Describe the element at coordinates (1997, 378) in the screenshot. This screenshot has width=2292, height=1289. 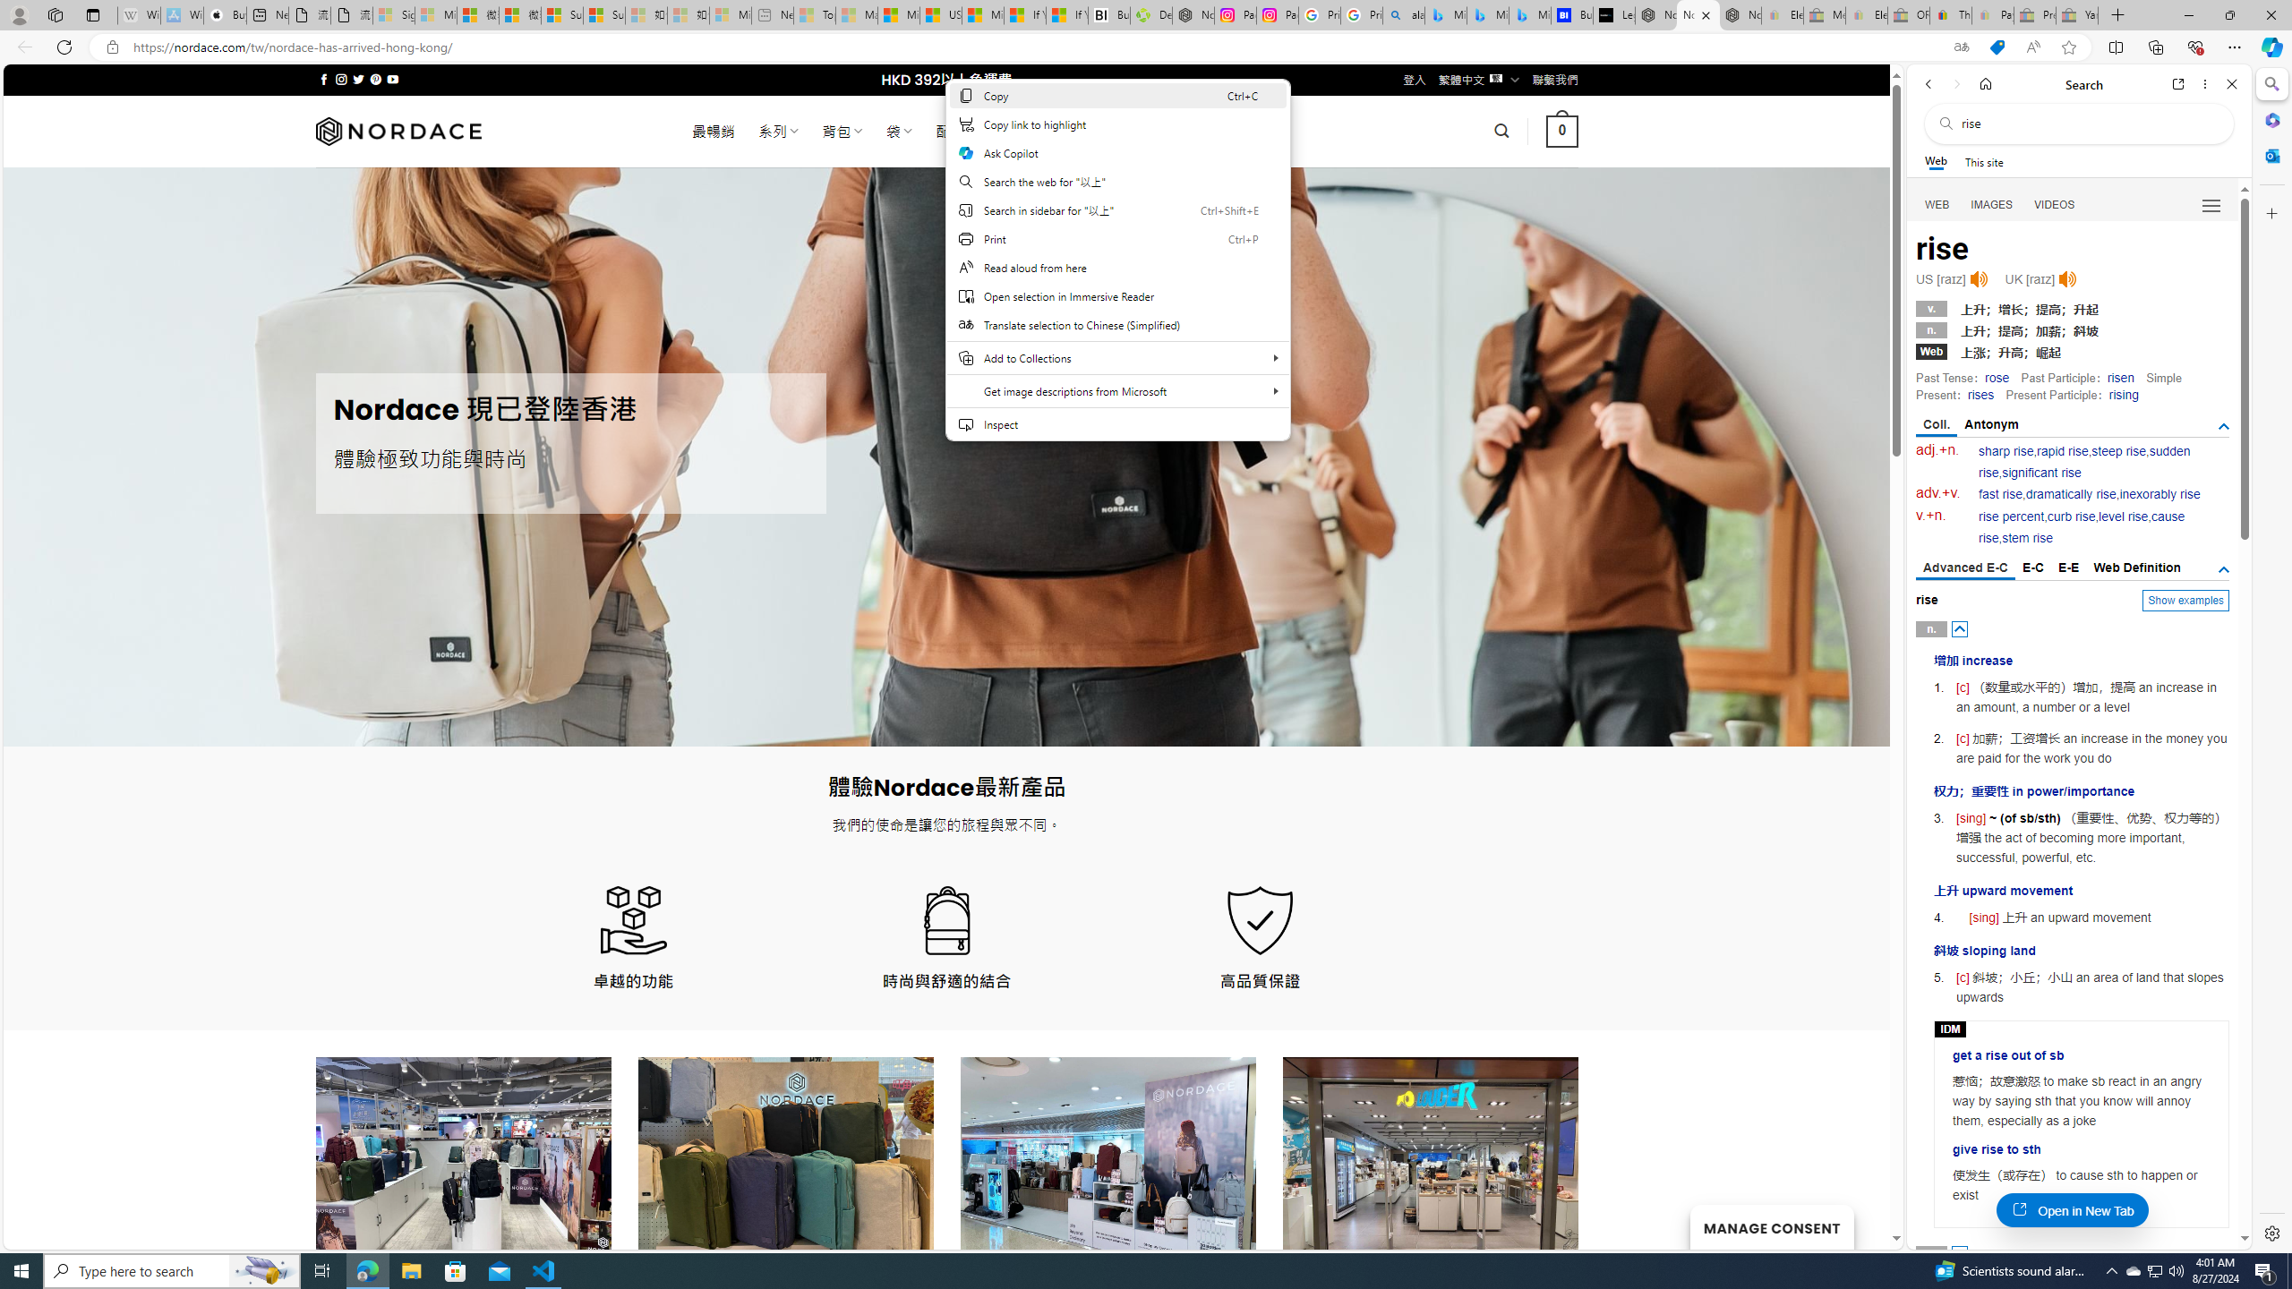
I see `rose` at that location.